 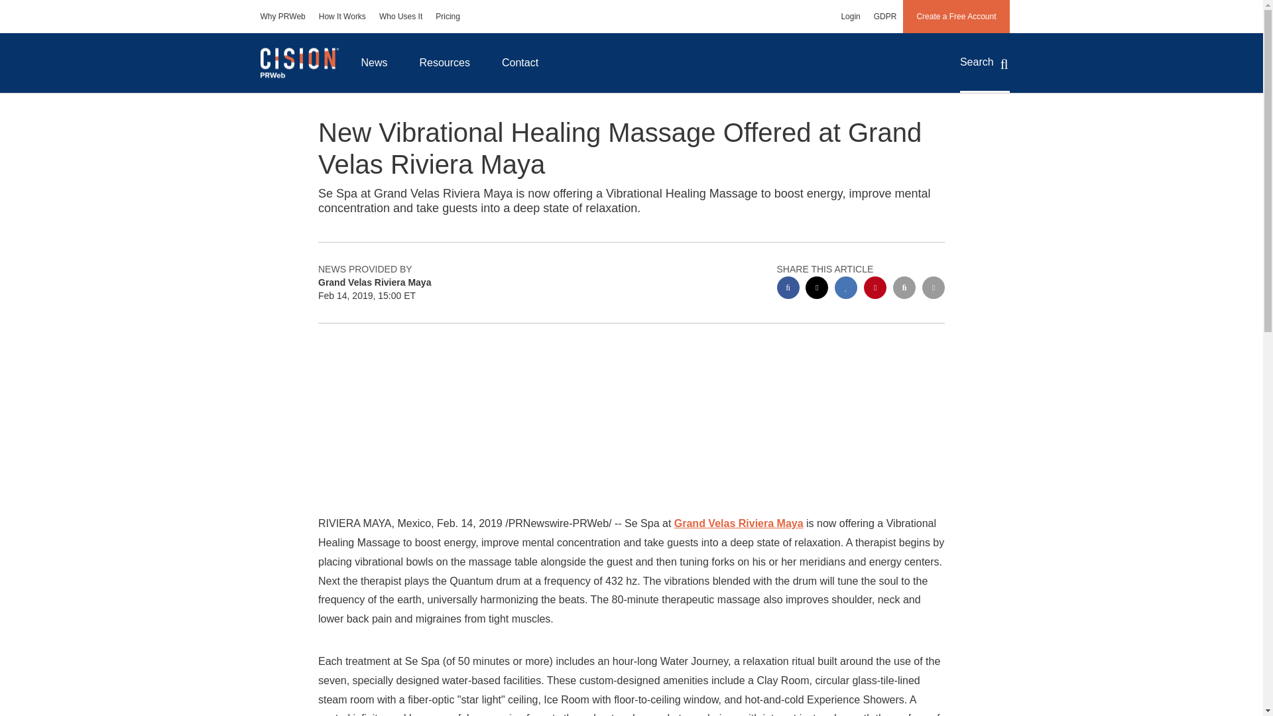 What do you see at coordinates (400, 16) in the screenshot?
I see `Who Uses It` at bounding box center [400, 16].